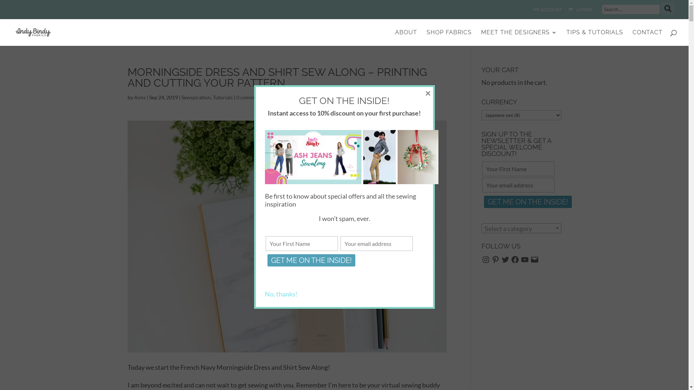 This screenshot has width=694, height=390. Describe the element at coordinates (519, 38) in the screenshot. I see `MEET THE DESIGNERS` at that location.